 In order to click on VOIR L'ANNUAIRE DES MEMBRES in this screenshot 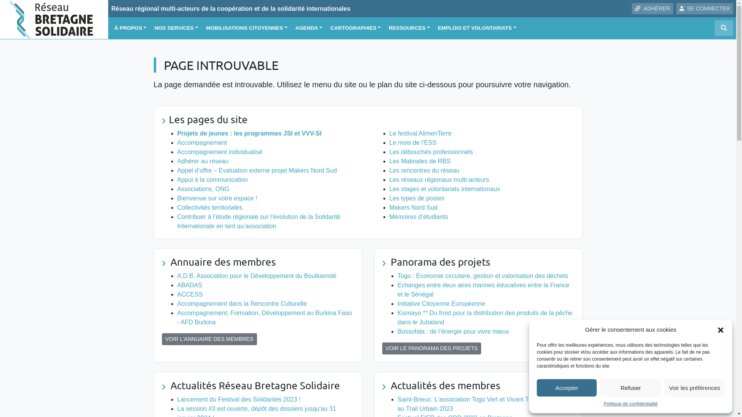, I will do `click(209, 339)`.